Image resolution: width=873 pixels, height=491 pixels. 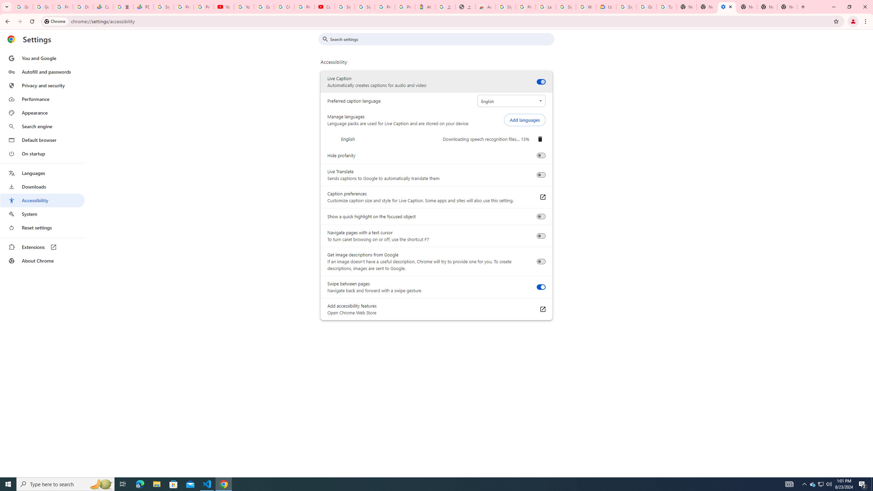 What do you see at coordinates (42, 200) in the screenshot?
I see `Accessibility` at bounding box center [42, 200].